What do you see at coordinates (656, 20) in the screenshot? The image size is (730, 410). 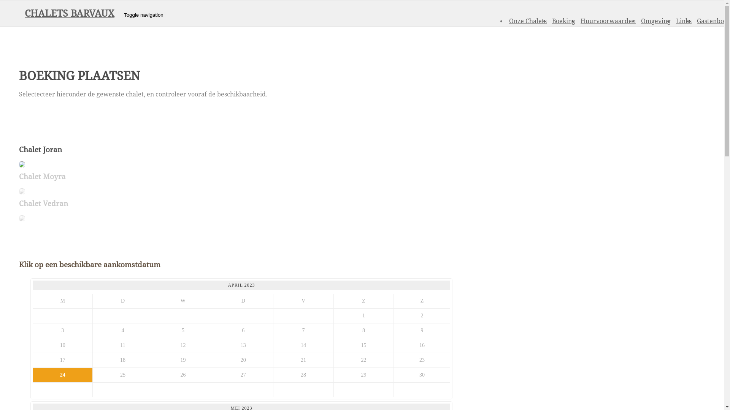 I see `Omgeving` at bounding box center [656, 20].